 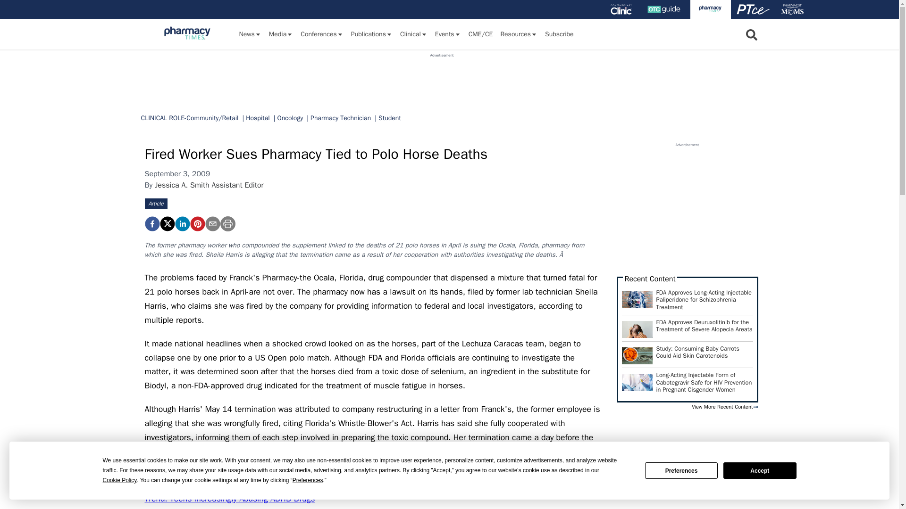 What do you see at coordinates (120, 480) in the screenshot?
I see `Cookie Policy` at bounding box center [120, 480].